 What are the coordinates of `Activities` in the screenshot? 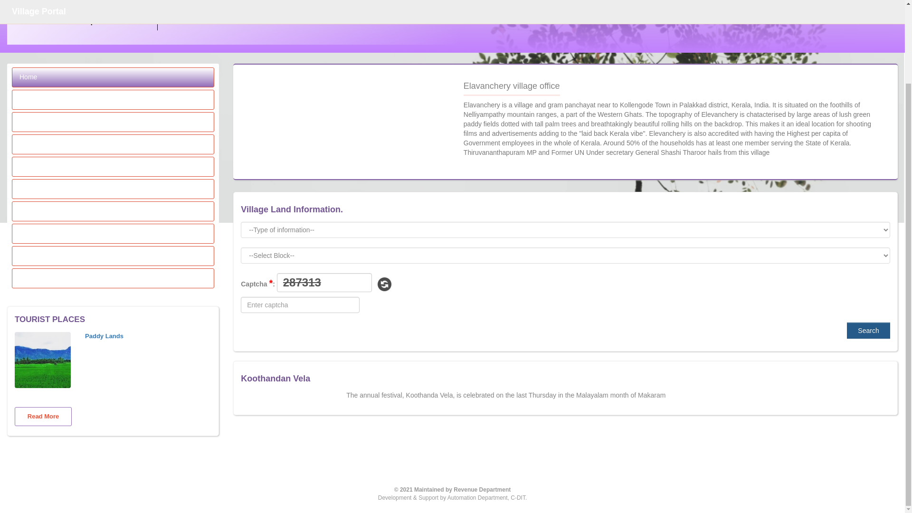 It's located at (113, 189).